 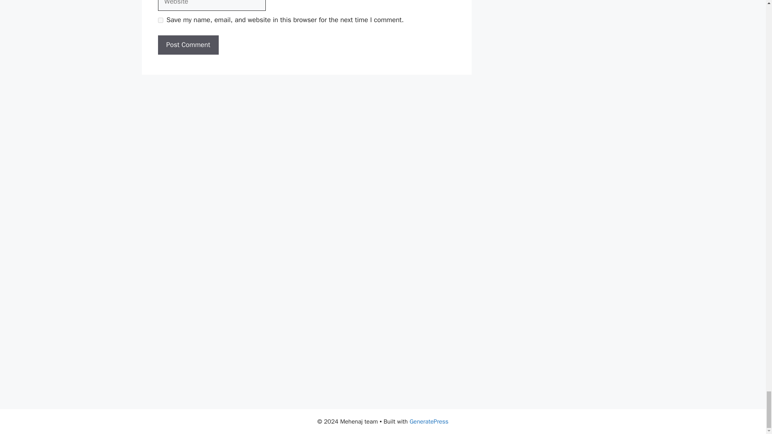 What do you see at coordinates (429, 422) in the screenshot?
I see `GeneratePress` at bounding box center [429, 422].